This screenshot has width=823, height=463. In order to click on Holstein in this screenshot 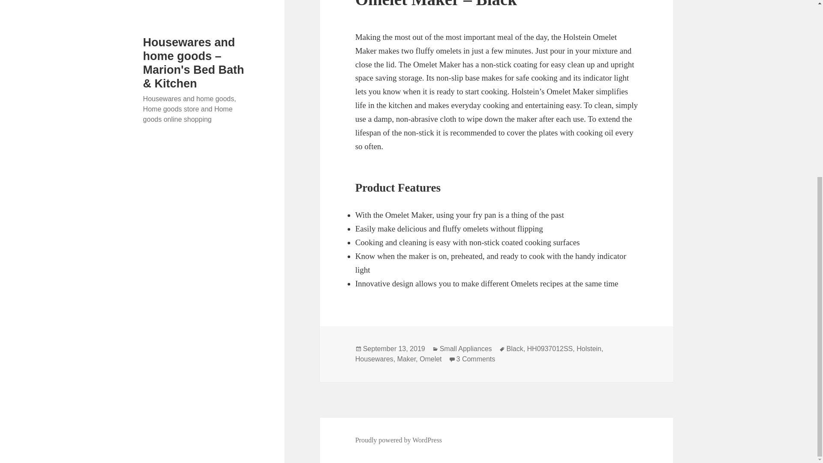, I will do `click(589, 349)`.